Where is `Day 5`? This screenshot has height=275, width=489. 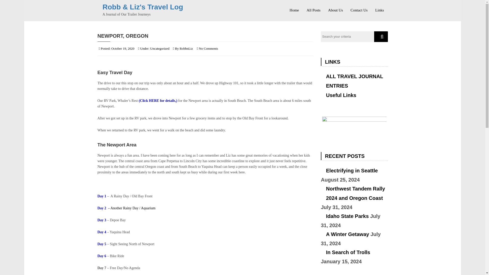
Day 5 is located at coordinates (102, 244).